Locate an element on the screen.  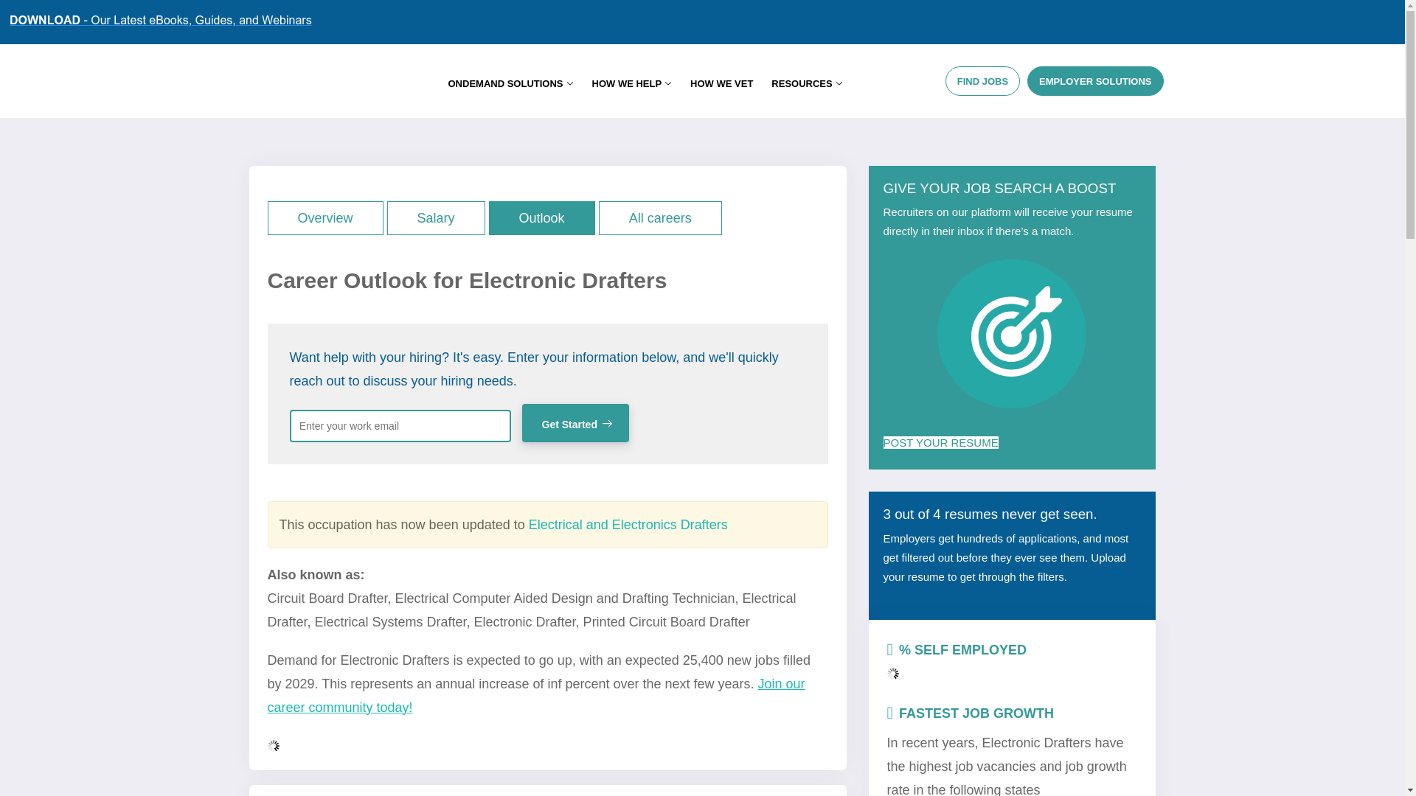
Overview is located at coordinates (324, 214).